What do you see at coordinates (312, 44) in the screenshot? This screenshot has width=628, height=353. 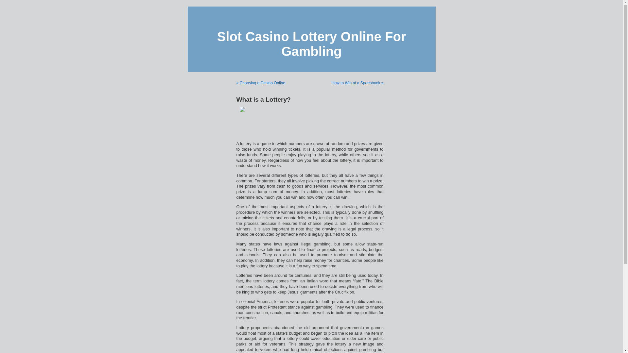 I see `Slot Casino Lottery Online For Gambling` at bounding box center [312, 44].